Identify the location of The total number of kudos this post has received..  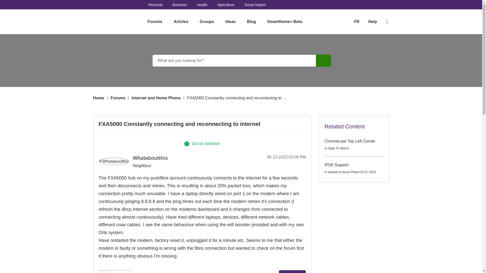
(119, 272).